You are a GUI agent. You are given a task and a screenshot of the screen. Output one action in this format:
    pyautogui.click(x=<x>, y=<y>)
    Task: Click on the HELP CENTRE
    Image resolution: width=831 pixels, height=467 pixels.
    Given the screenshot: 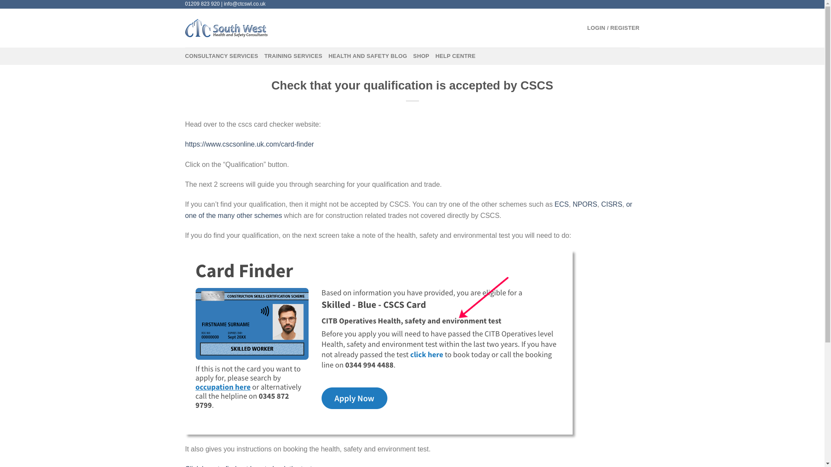 What is the action you would take?
    pyautogui.click(x=455, y=56)
    